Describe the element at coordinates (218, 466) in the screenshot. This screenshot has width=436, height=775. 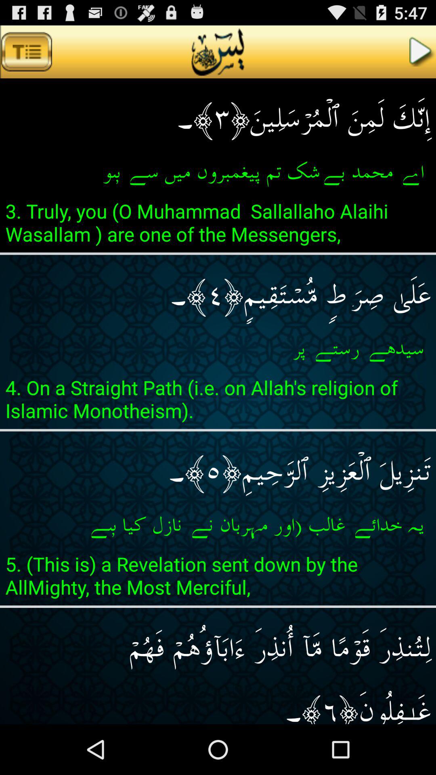
I see `turn on the icon below 4 on a app` at that location.